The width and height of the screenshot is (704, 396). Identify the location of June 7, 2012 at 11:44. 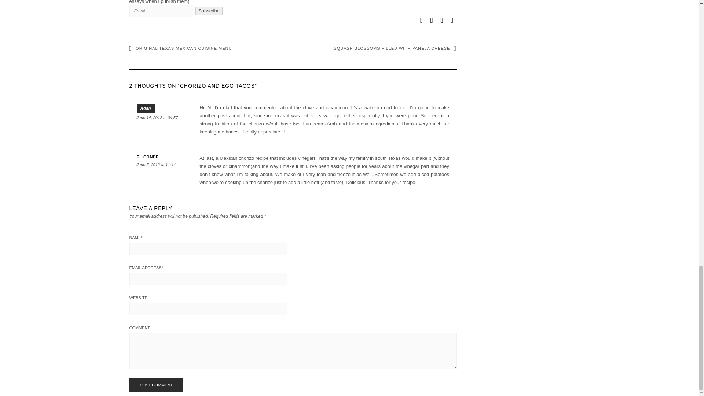
(156, 164).